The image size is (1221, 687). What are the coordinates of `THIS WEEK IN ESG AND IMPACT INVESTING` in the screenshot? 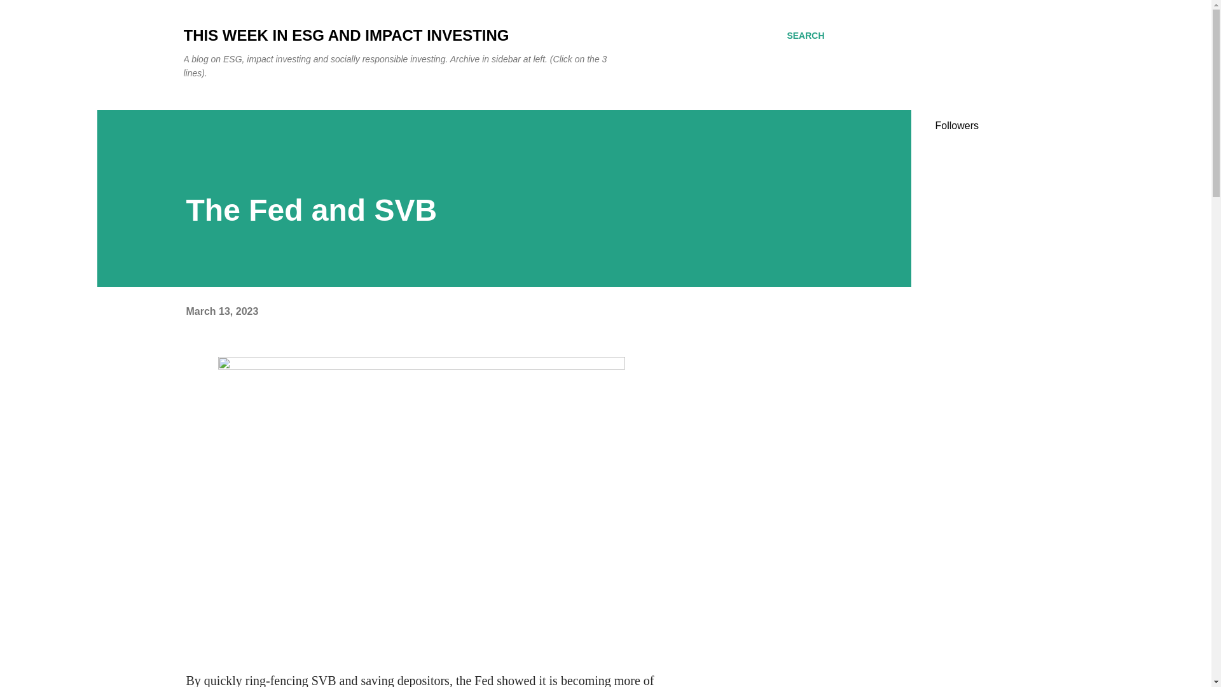 It's located at (346, 36).